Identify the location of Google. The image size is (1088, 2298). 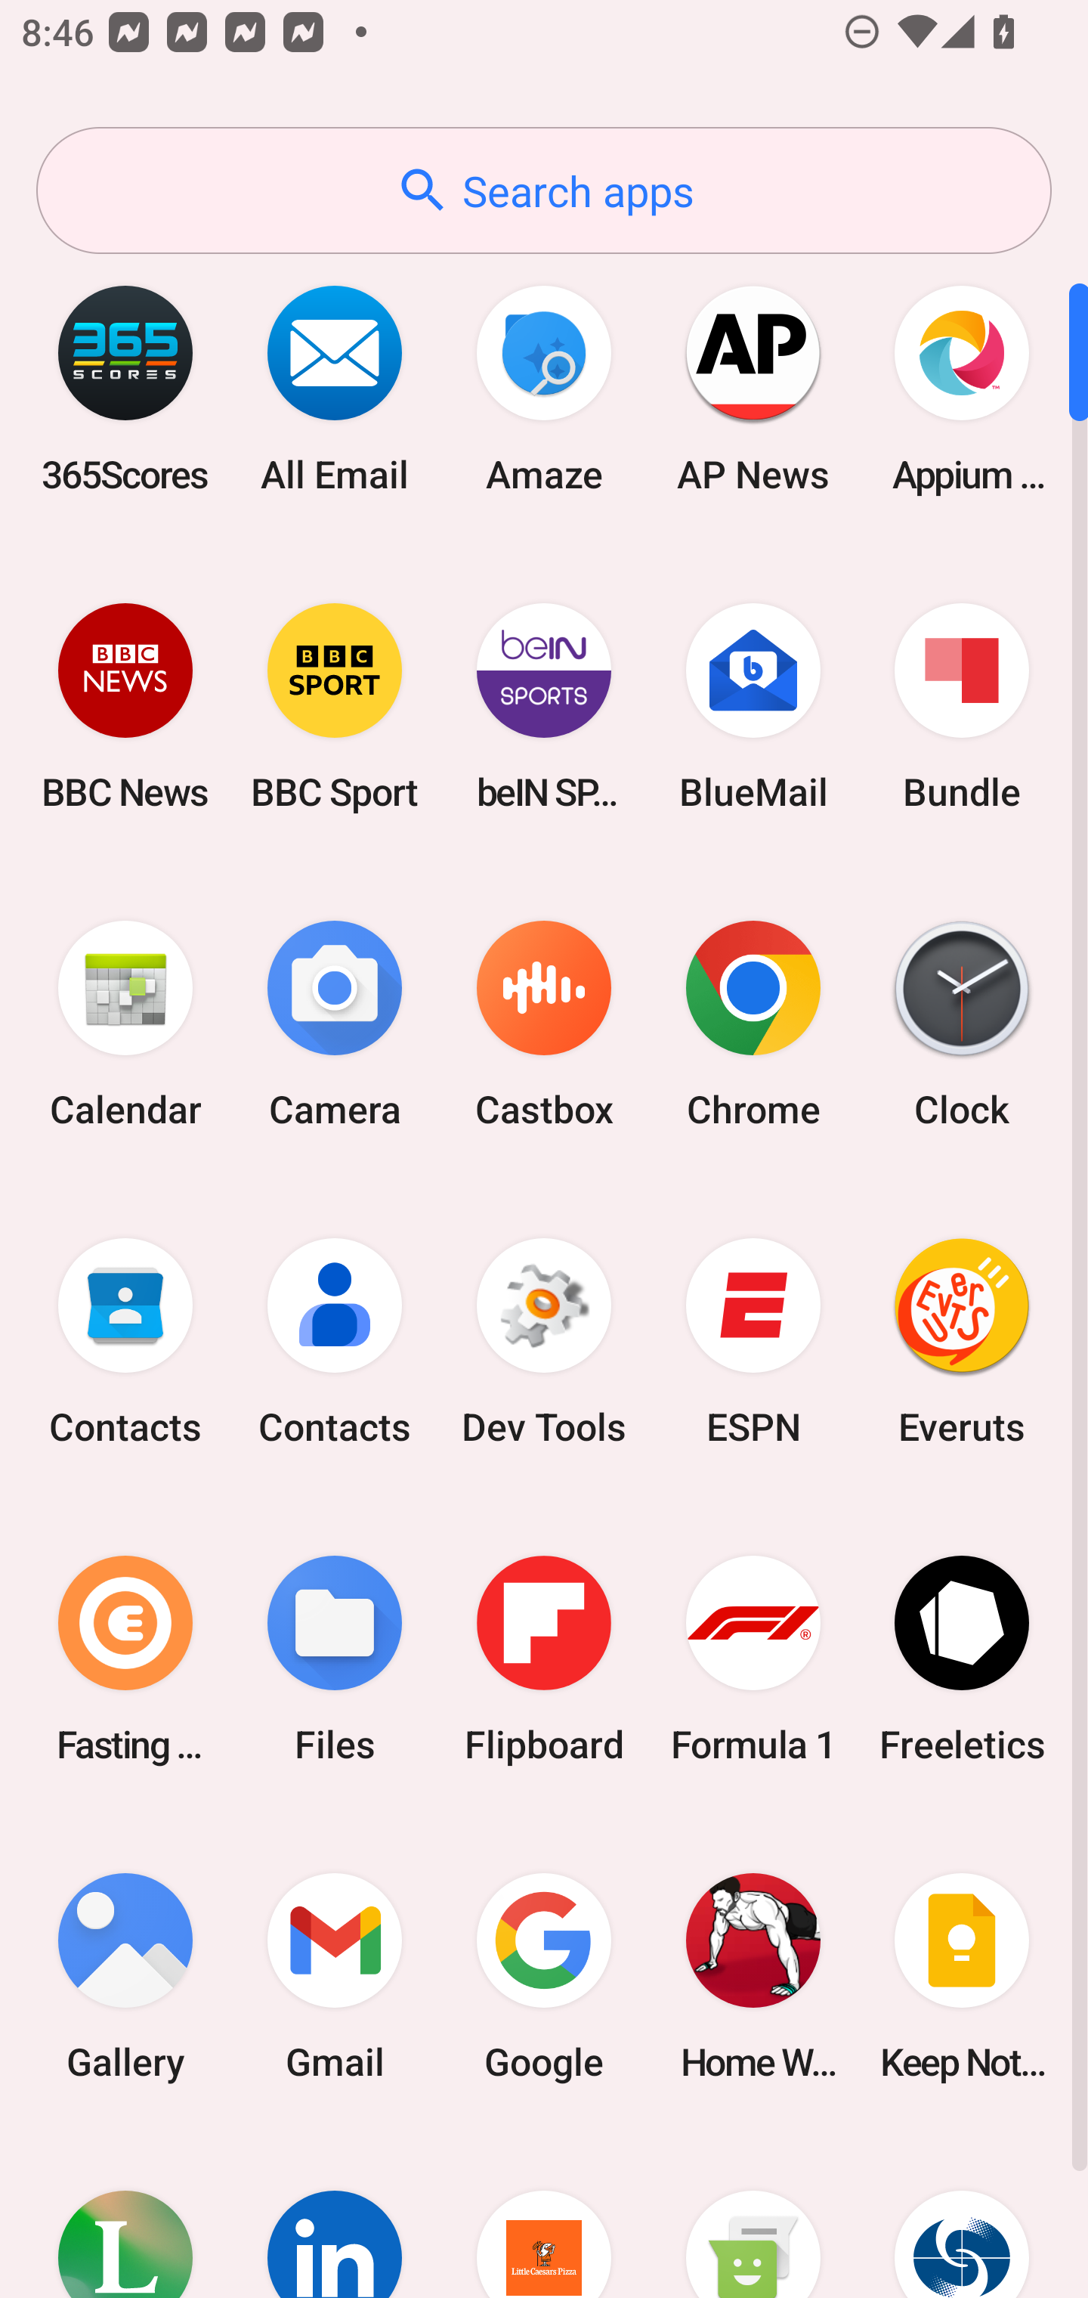
(544, 1976).